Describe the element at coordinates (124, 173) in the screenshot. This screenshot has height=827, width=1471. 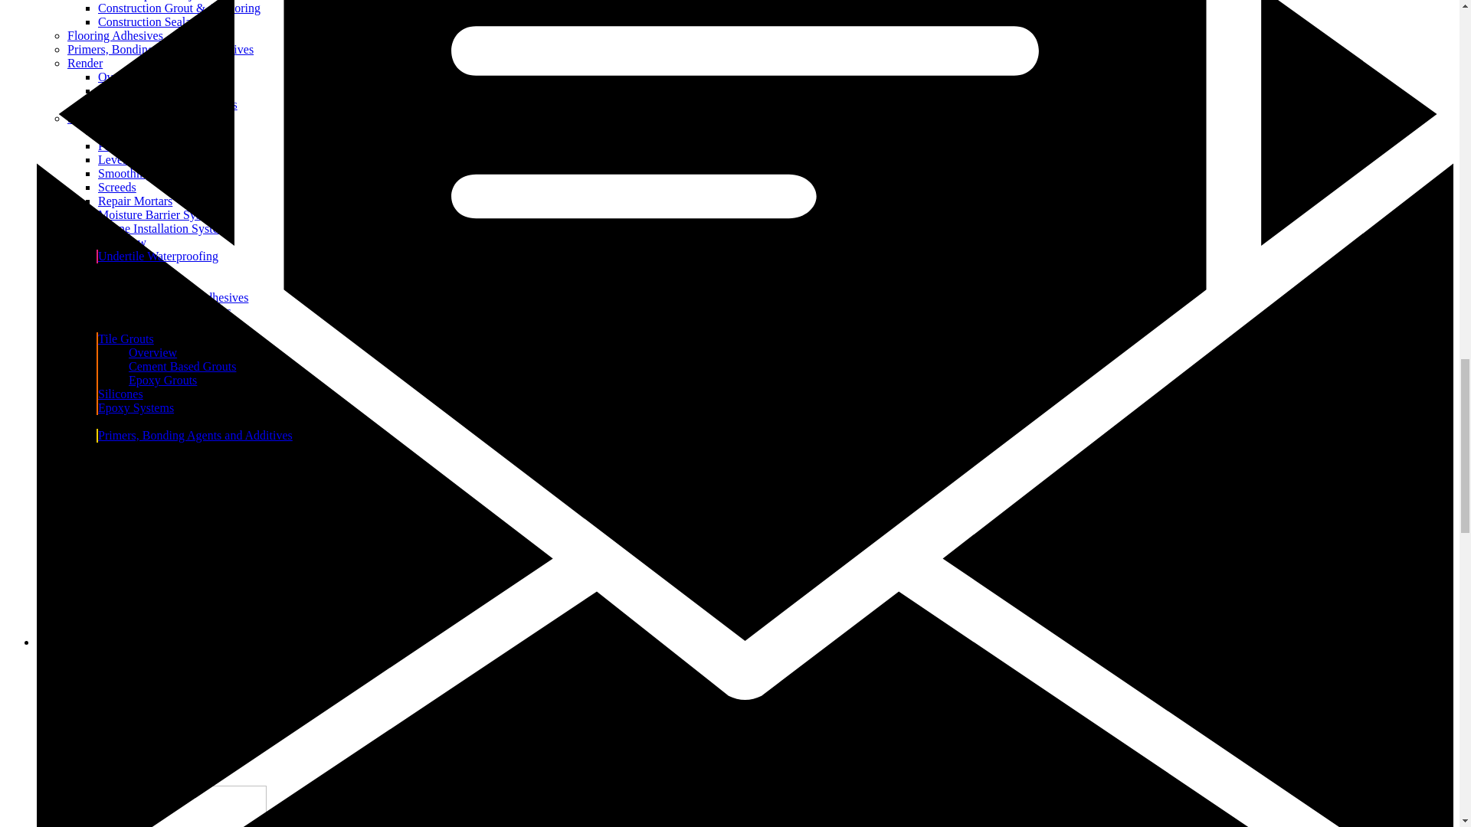
I see `Smoothing` at that location.